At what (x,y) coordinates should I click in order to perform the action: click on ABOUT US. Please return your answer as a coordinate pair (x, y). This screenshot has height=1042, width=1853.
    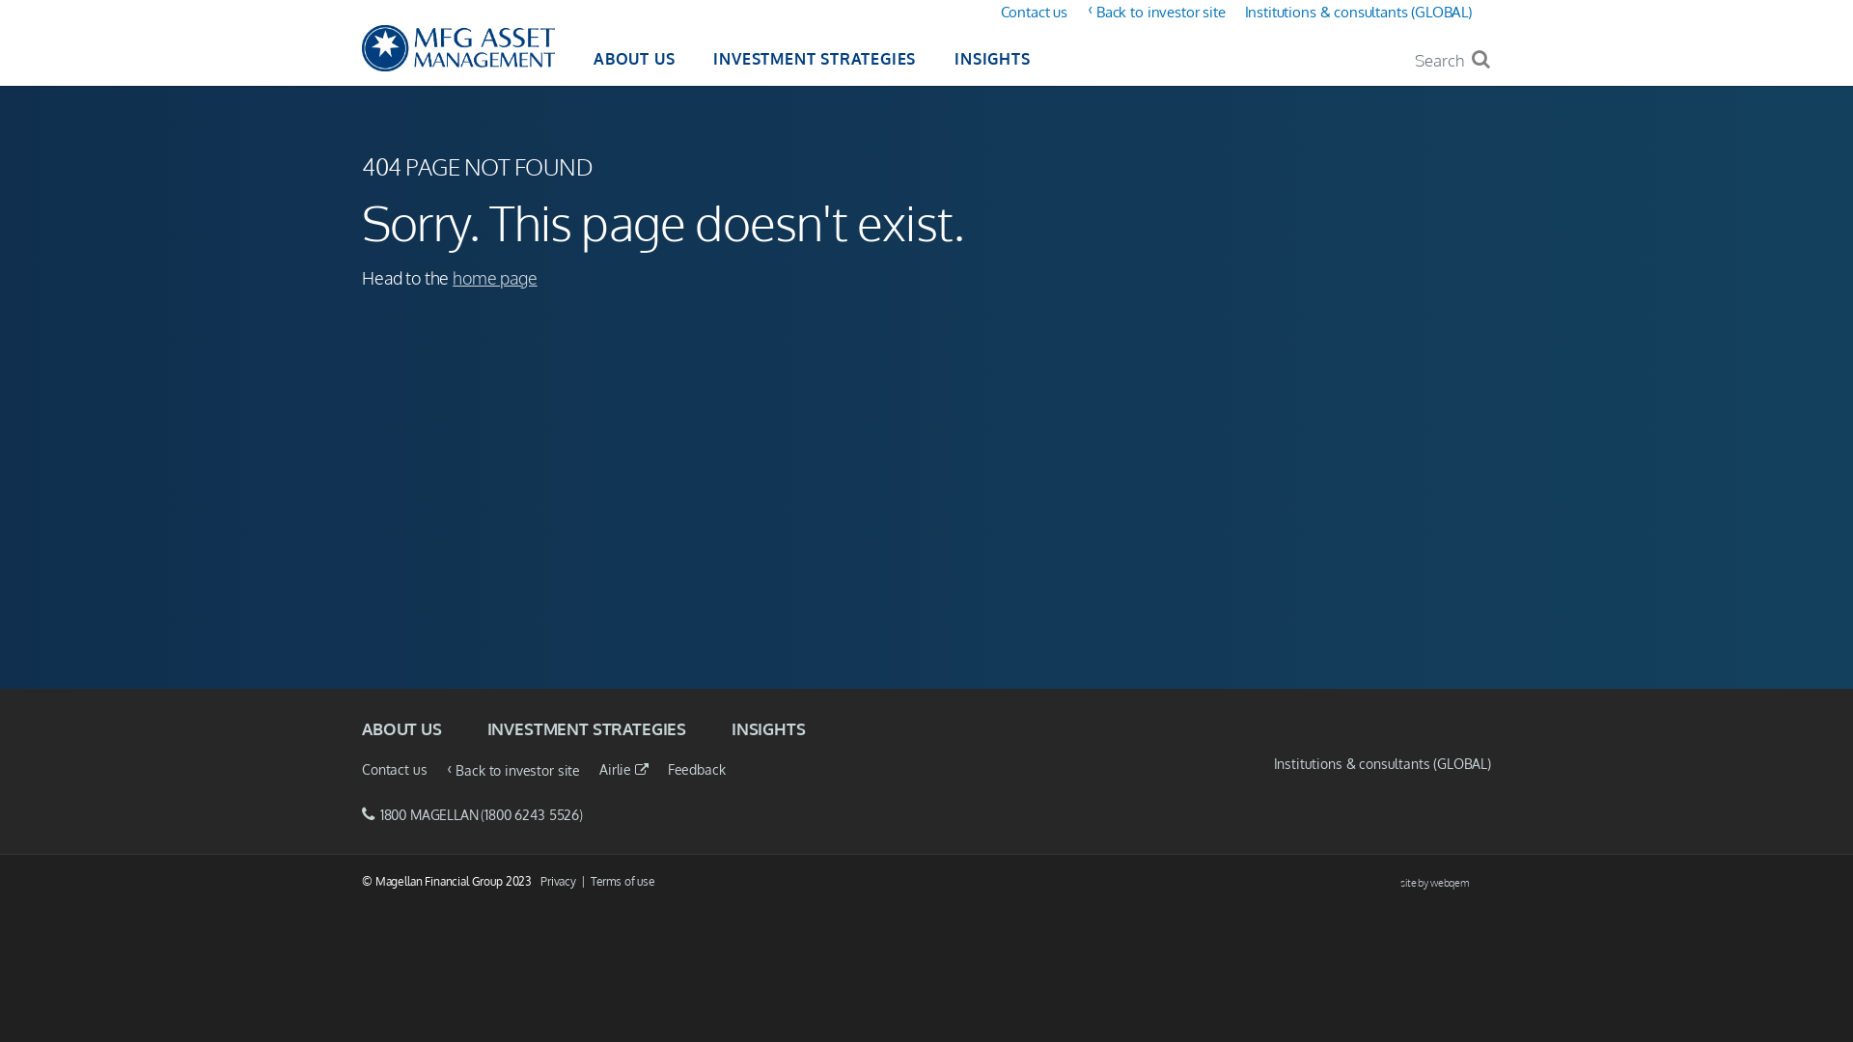
    Looking at the image, I should click on (634, 62).